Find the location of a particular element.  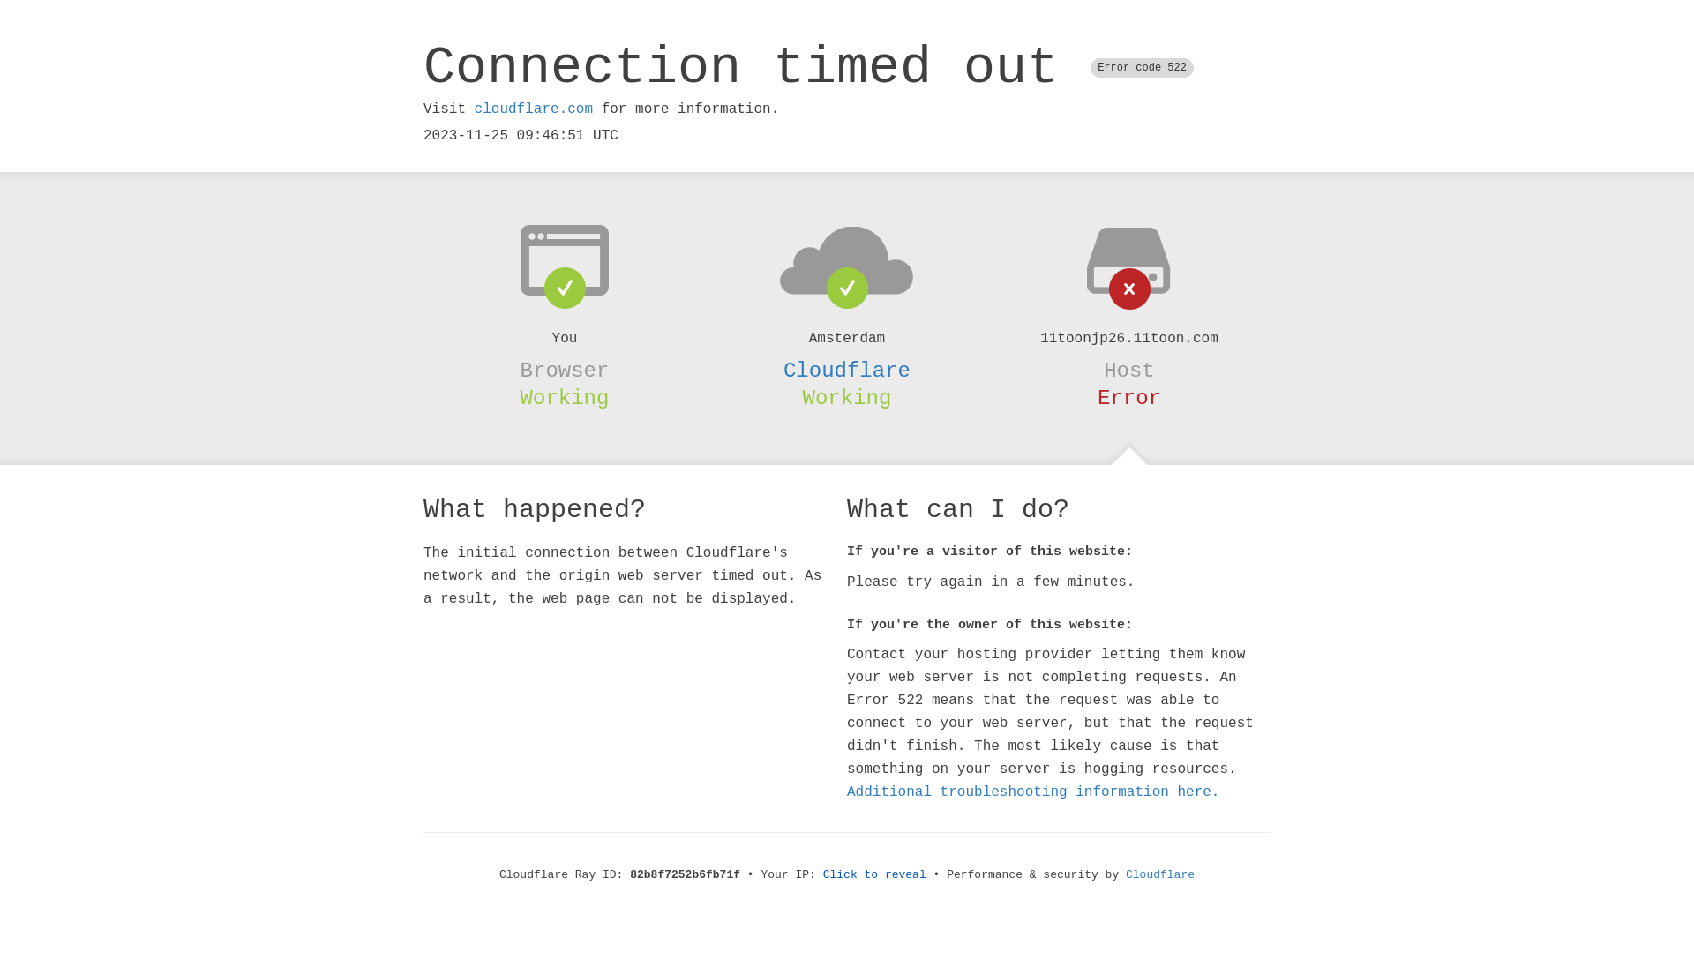

cloudflare.com is located at coordinates (534, 109).